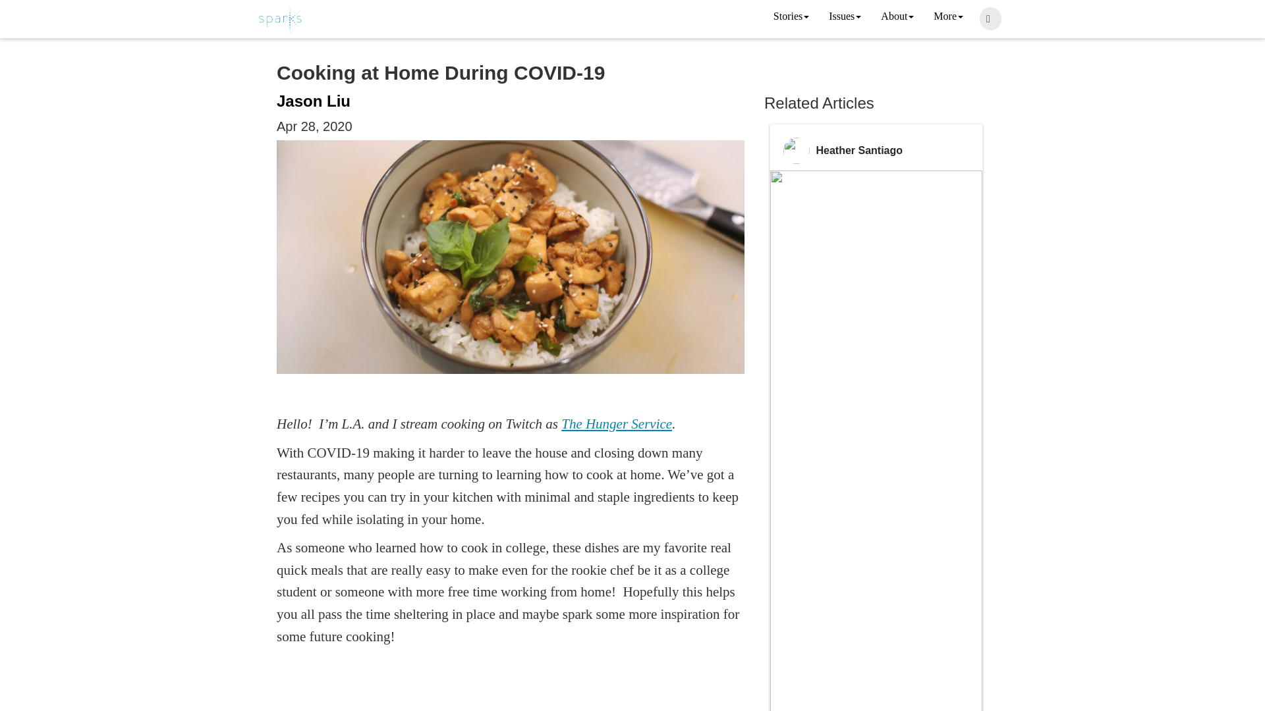 Image resolution: width=1265 pixels, height=711 pixels. I want to click on Issues, so click(845, 17).